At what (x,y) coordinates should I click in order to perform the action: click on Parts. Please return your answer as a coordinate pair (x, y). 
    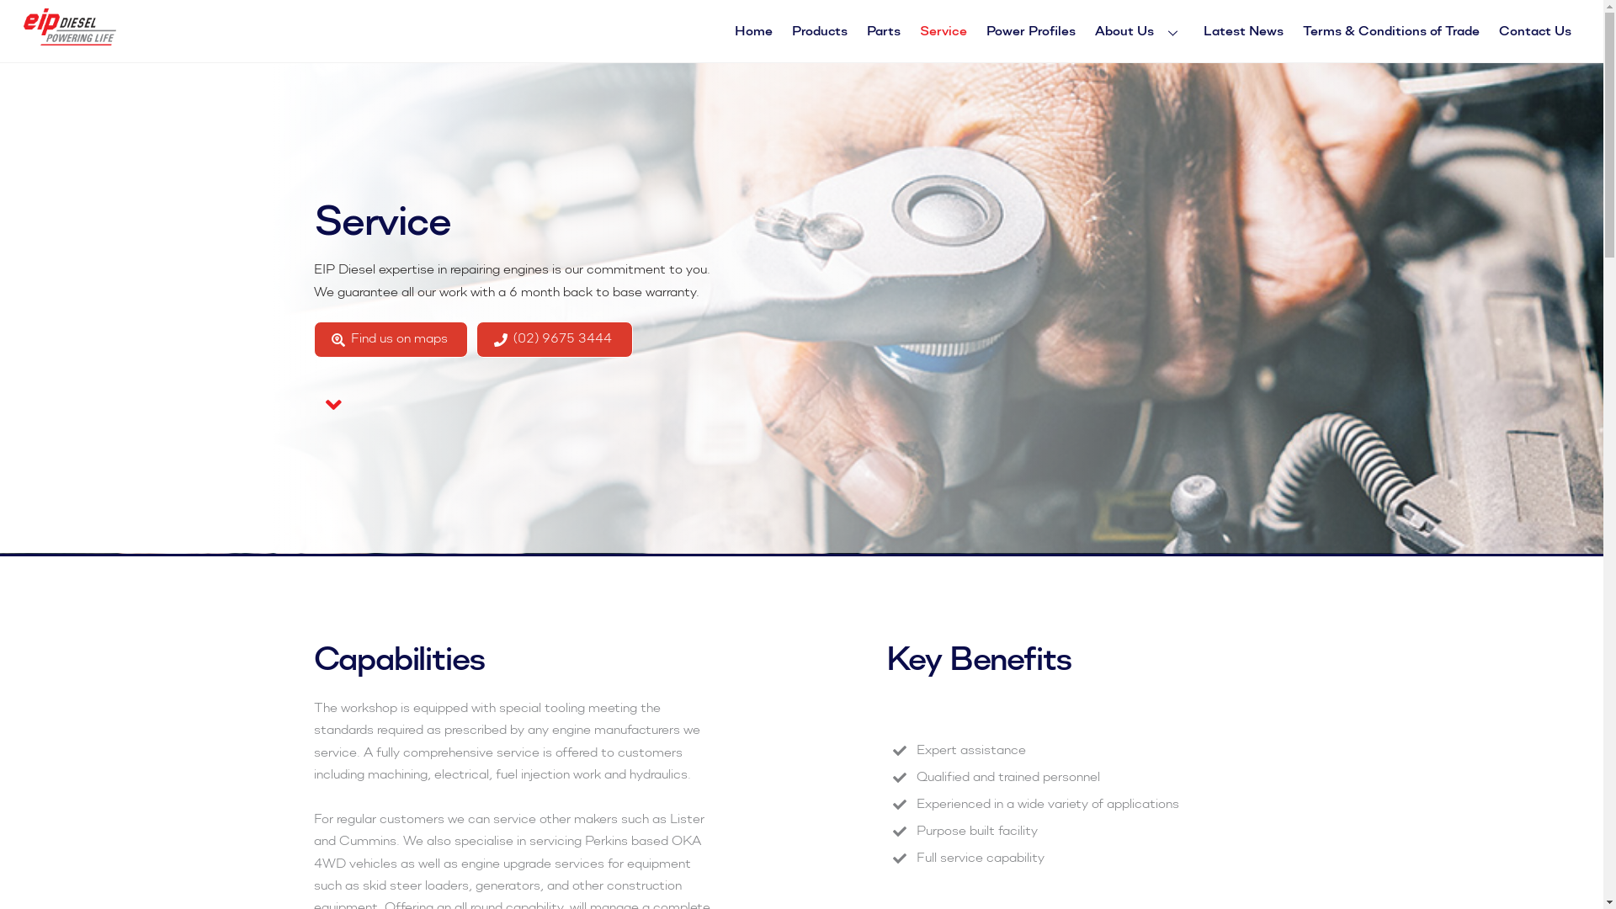
    Looking at the image, I should click on (884, 32).